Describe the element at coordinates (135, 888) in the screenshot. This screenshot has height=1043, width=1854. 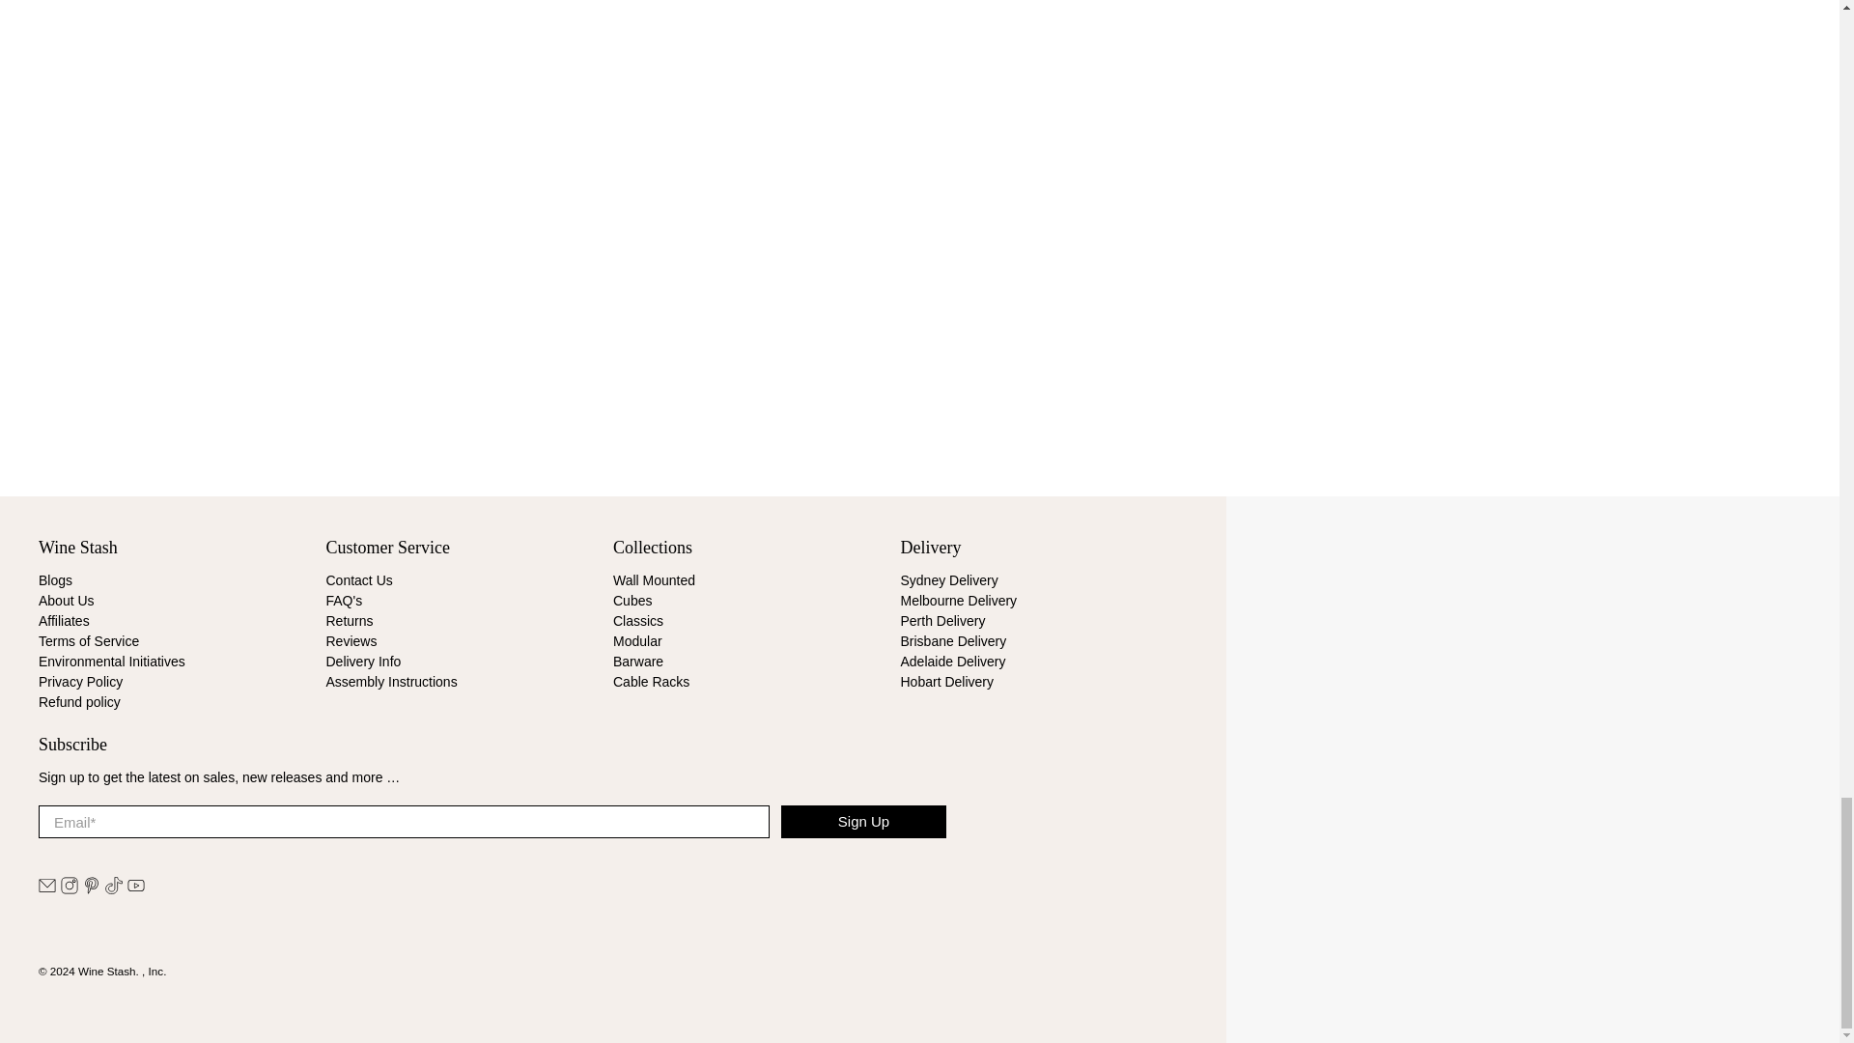
I see `Wine Stash on YouTube` at that location.